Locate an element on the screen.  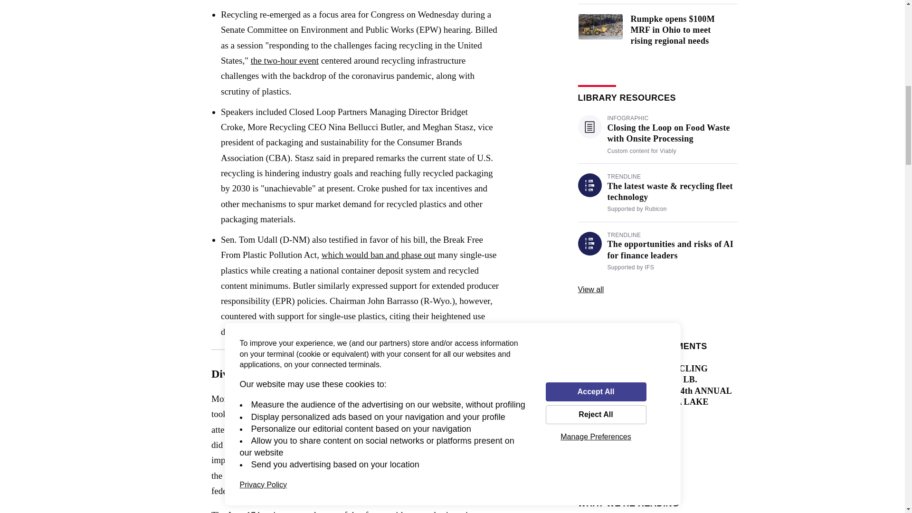
has emphasized recycling is located at coordinates (416, 445).